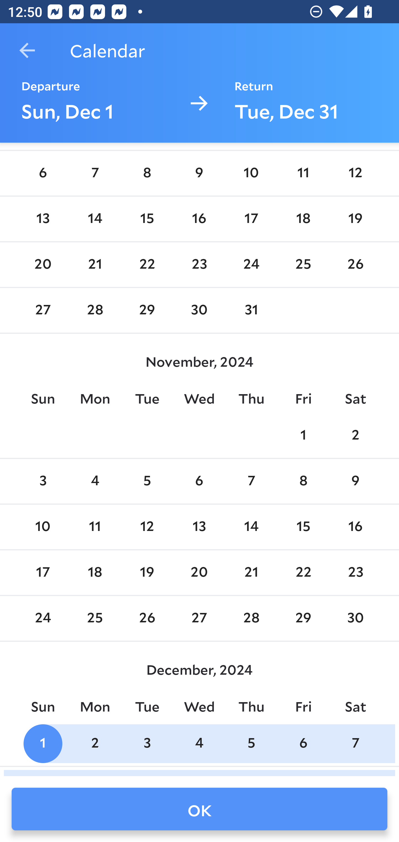 The width and height of the screenshot is (399, 842). What do you see at coordinates (147, 310) in the screenshot?
I see `29` at bounding box center [147, 310].